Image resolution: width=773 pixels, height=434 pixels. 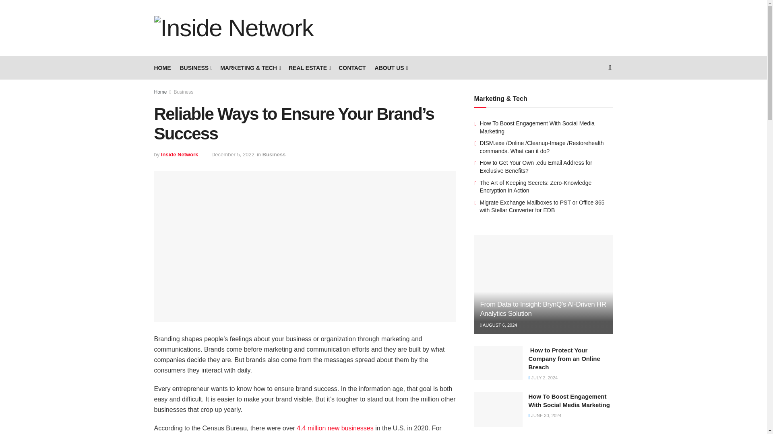 I want to click on BUSINESS, so click(x=195, y=68).